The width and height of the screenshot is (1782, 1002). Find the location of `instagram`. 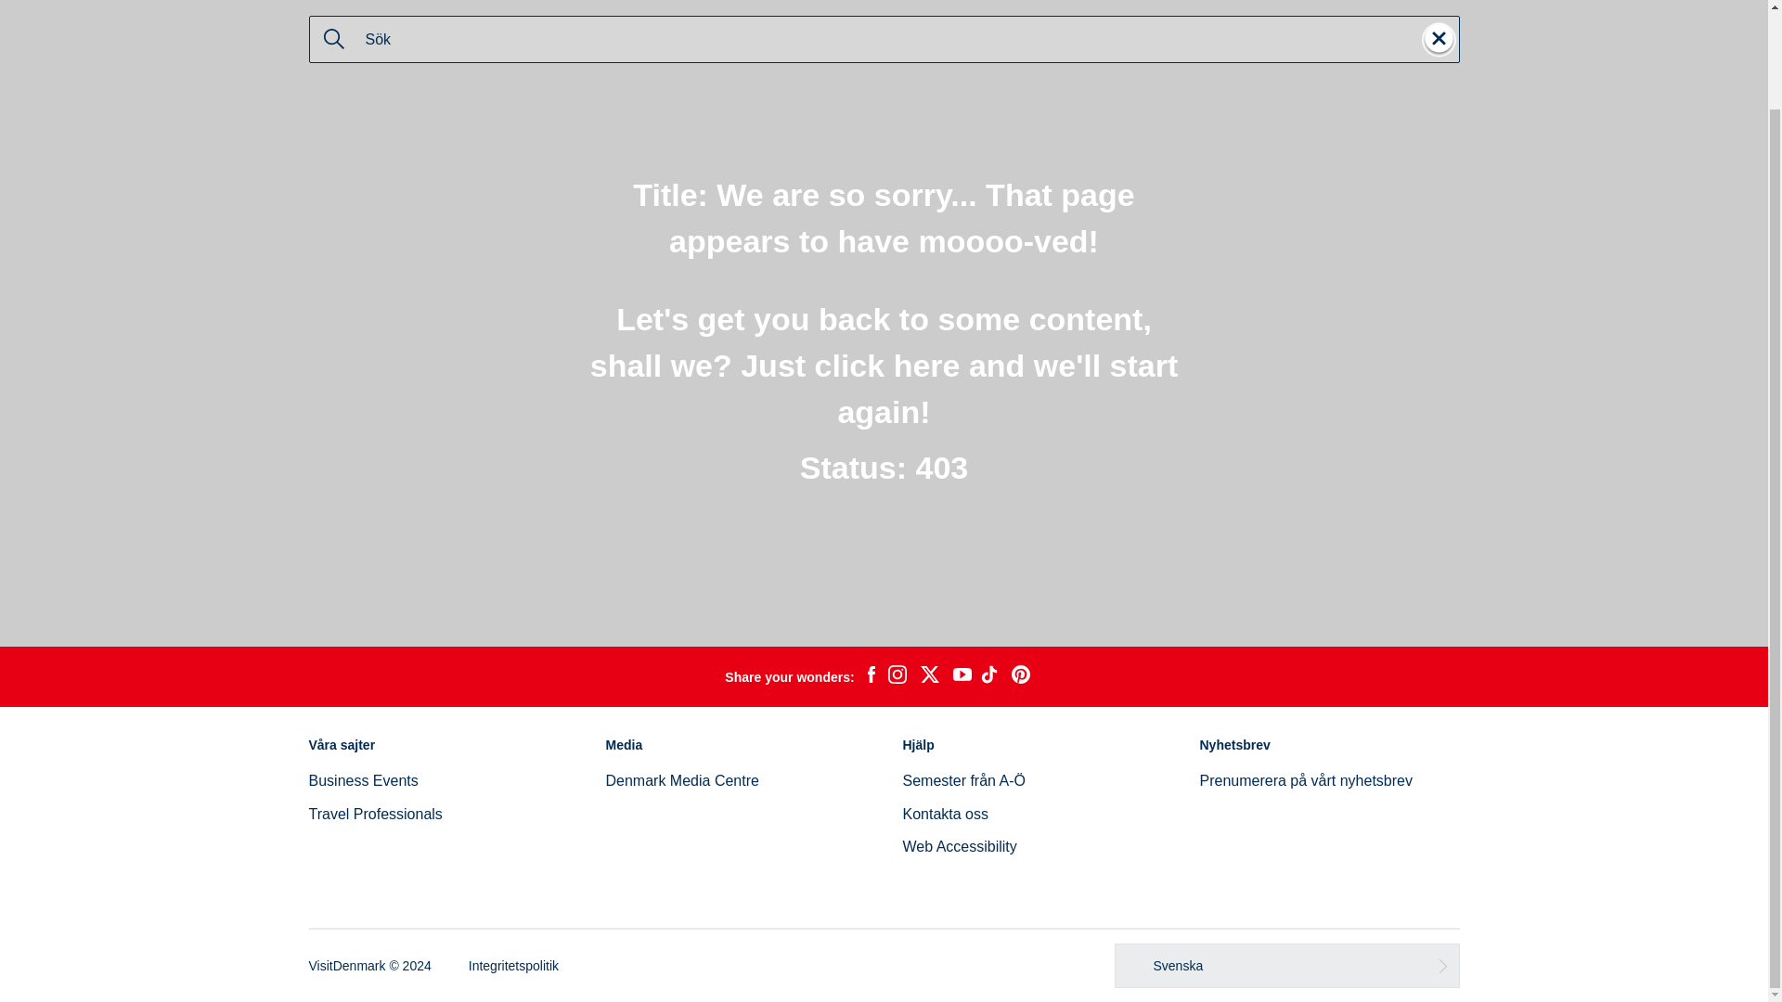

instagram is located at coordinates (897, 677).